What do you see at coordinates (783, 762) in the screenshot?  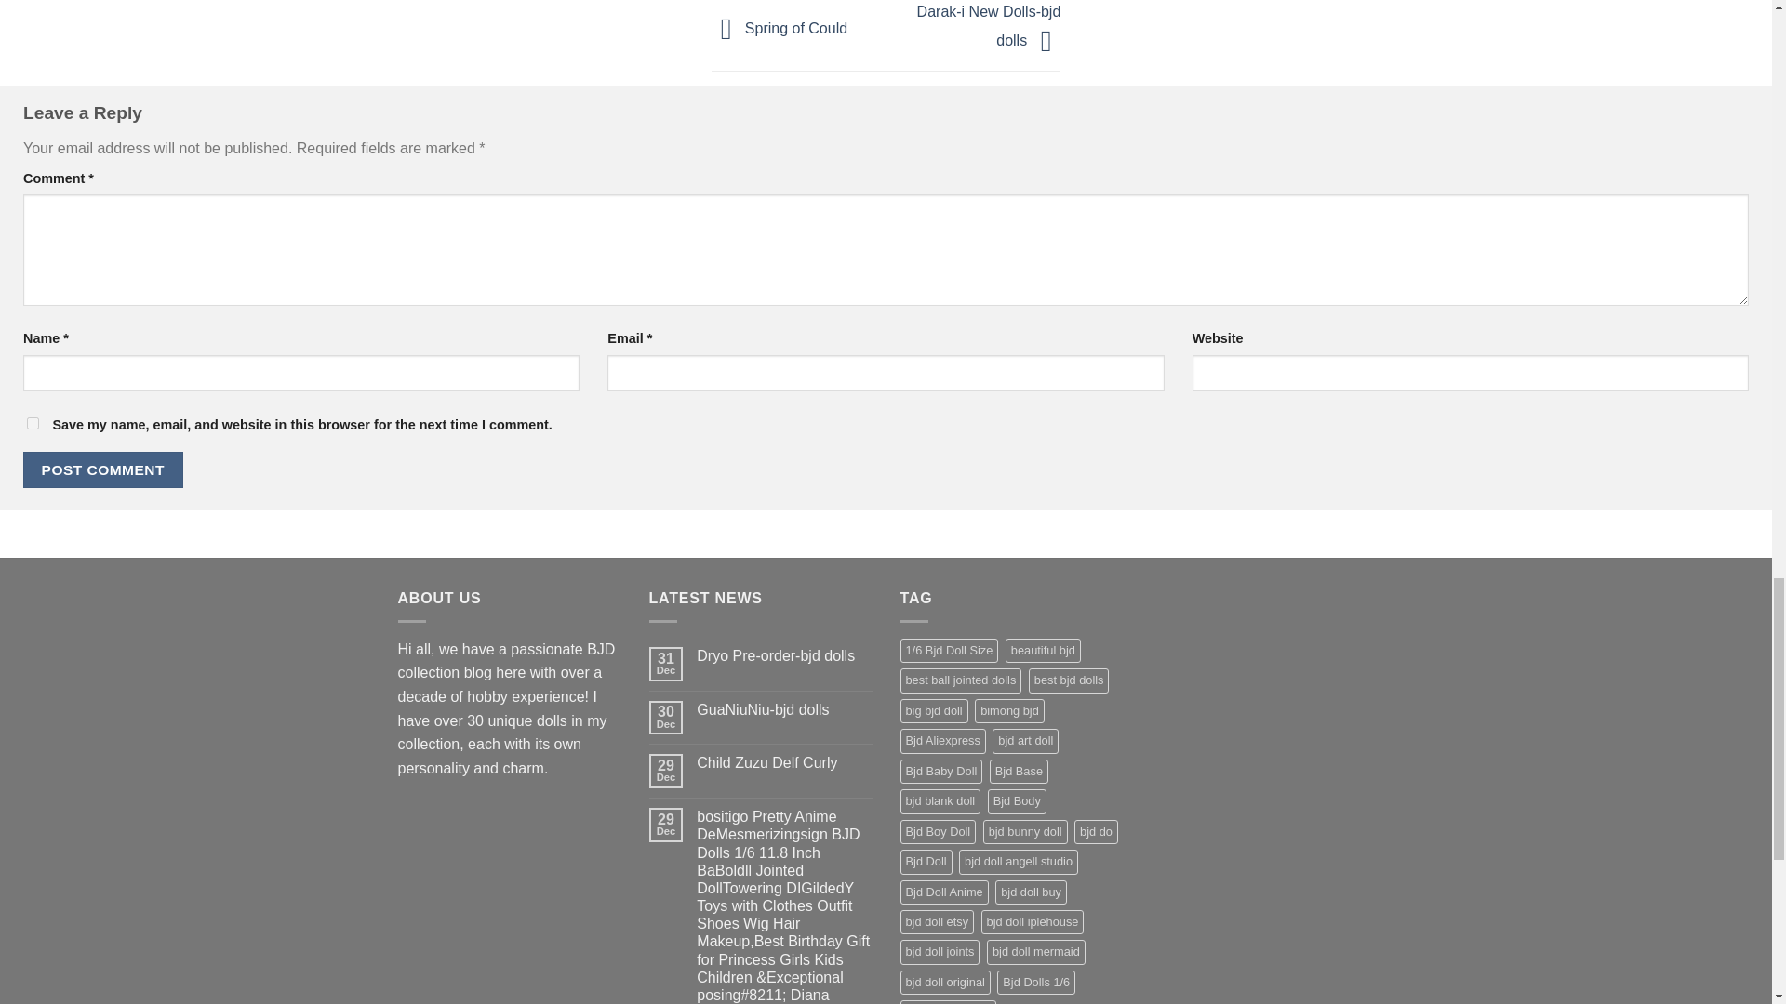 I see `Child Zuzu Delf Curly` at bounding box center [783, 762].